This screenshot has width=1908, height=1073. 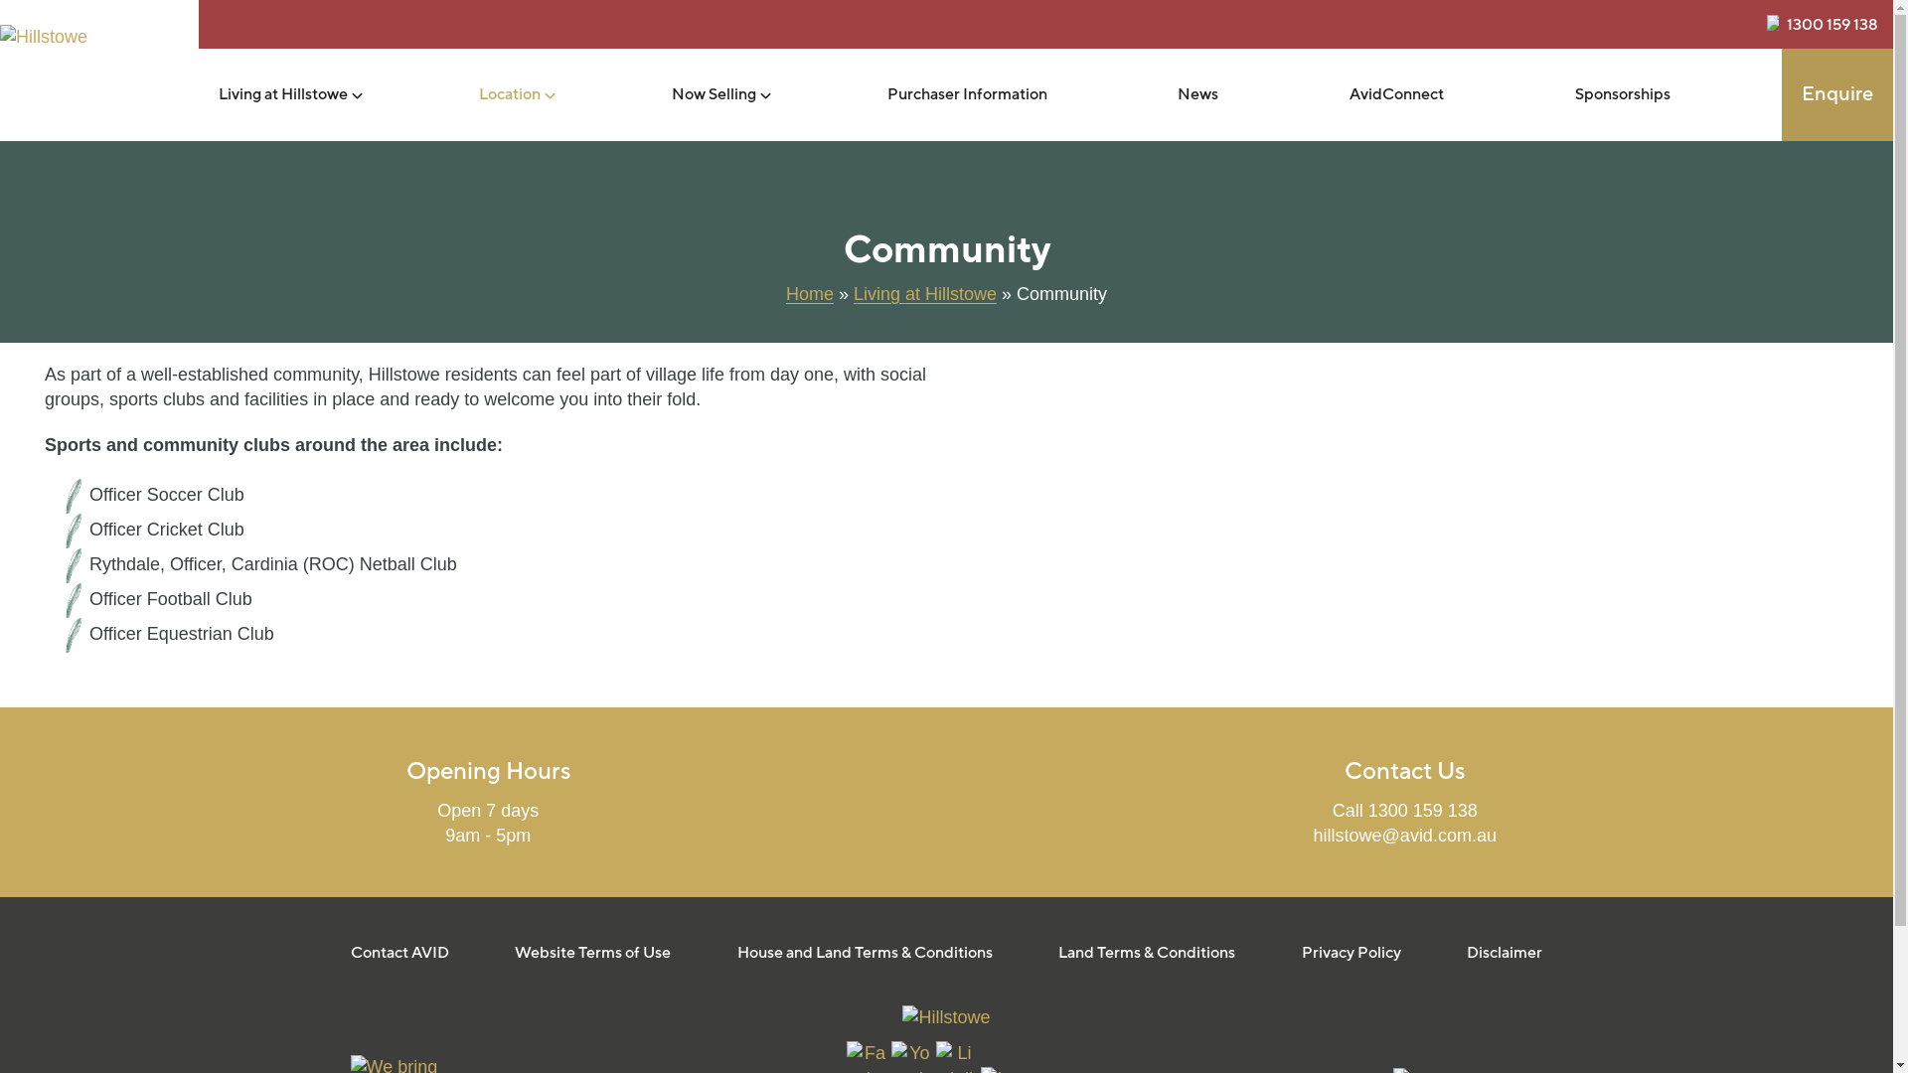 I want to click on Land Terms & Conditions, so click(x=1147, y=953).